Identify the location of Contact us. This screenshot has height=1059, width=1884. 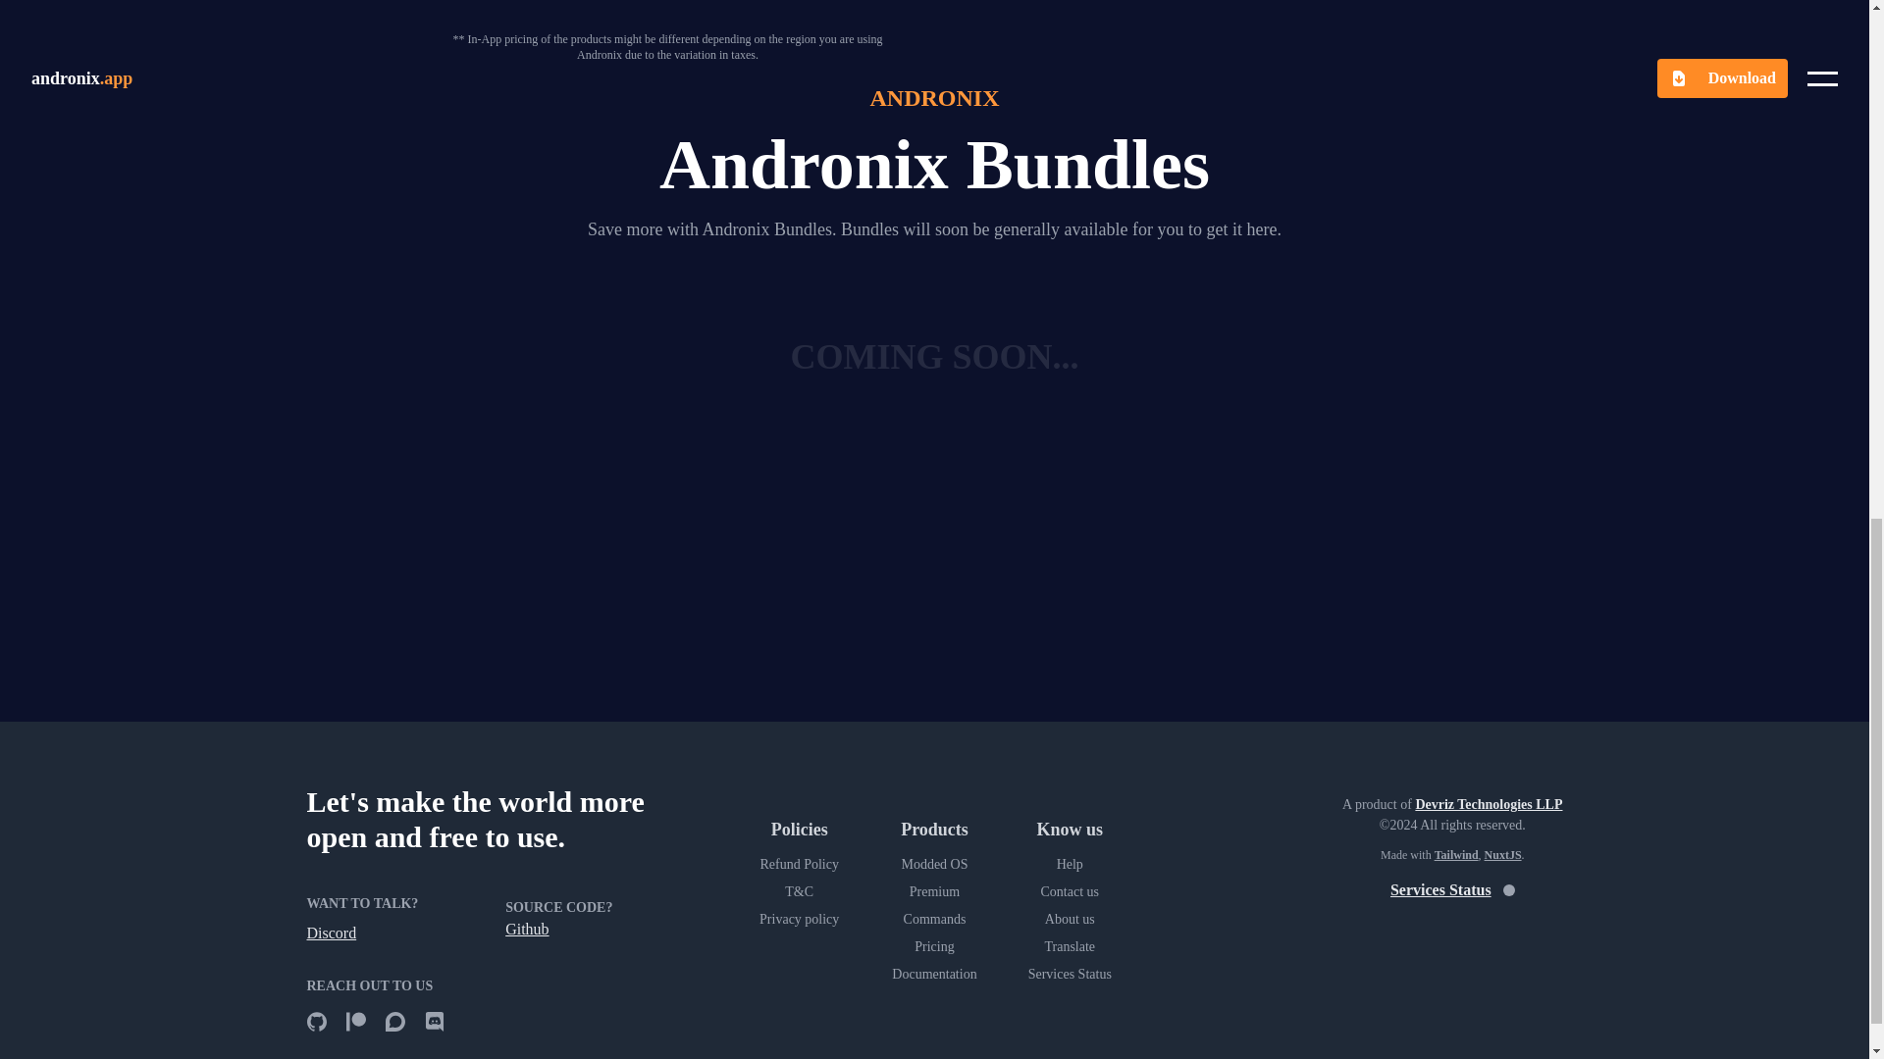
(1069, 892).